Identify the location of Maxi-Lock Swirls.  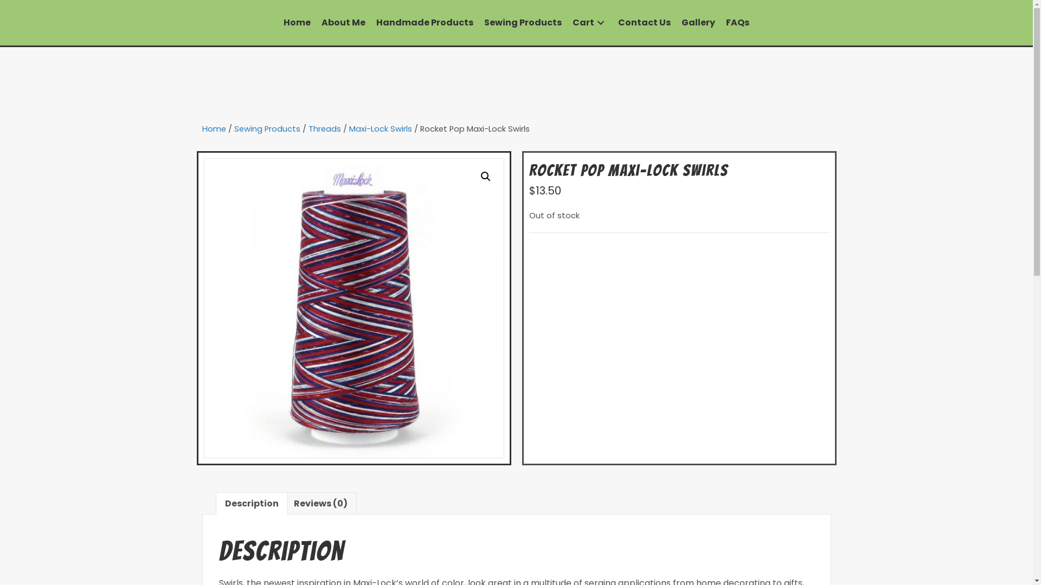
(381, 129).